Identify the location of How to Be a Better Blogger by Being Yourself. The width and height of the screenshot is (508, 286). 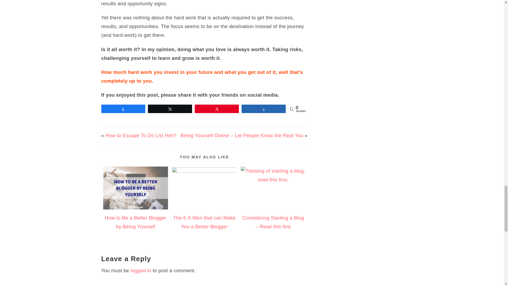
(135, 222).